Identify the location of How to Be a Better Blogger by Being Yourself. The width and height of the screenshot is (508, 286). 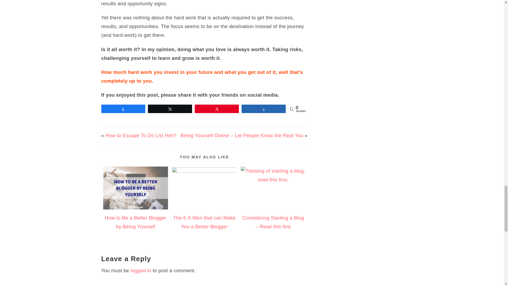
(135, 222).